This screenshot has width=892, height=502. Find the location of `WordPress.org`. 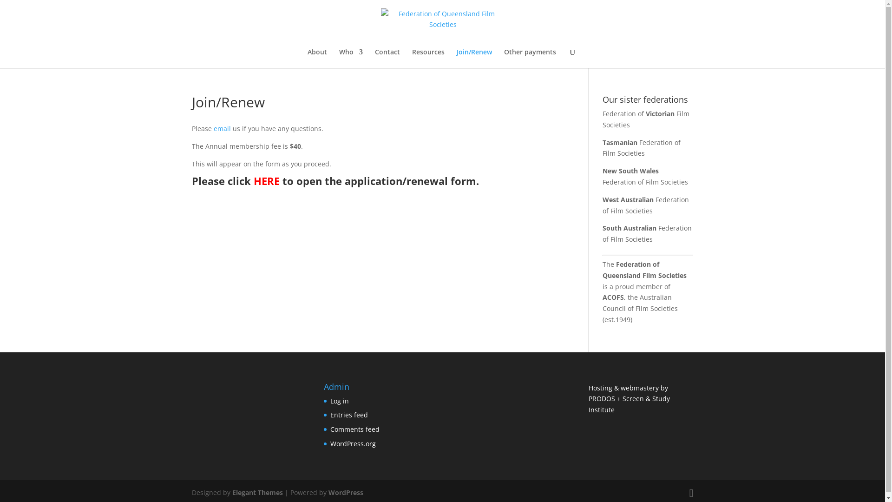

WordPress.org is located at coordinates (353, 443).